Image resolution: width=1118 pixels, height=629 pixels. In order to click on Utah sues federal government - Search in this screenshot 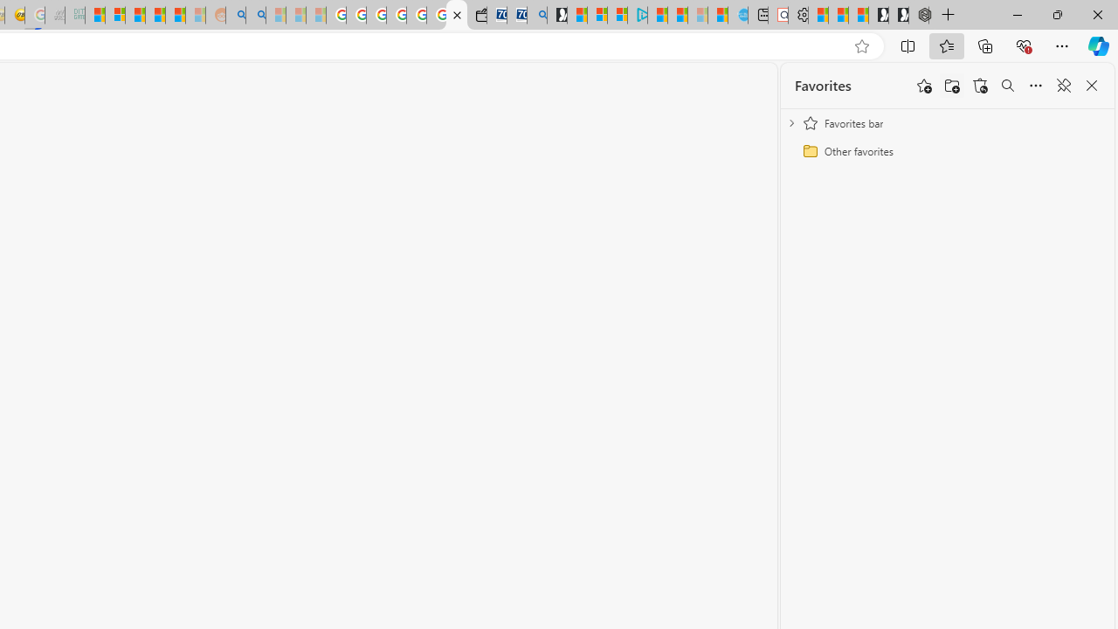, I will do `click(255, 16)`.